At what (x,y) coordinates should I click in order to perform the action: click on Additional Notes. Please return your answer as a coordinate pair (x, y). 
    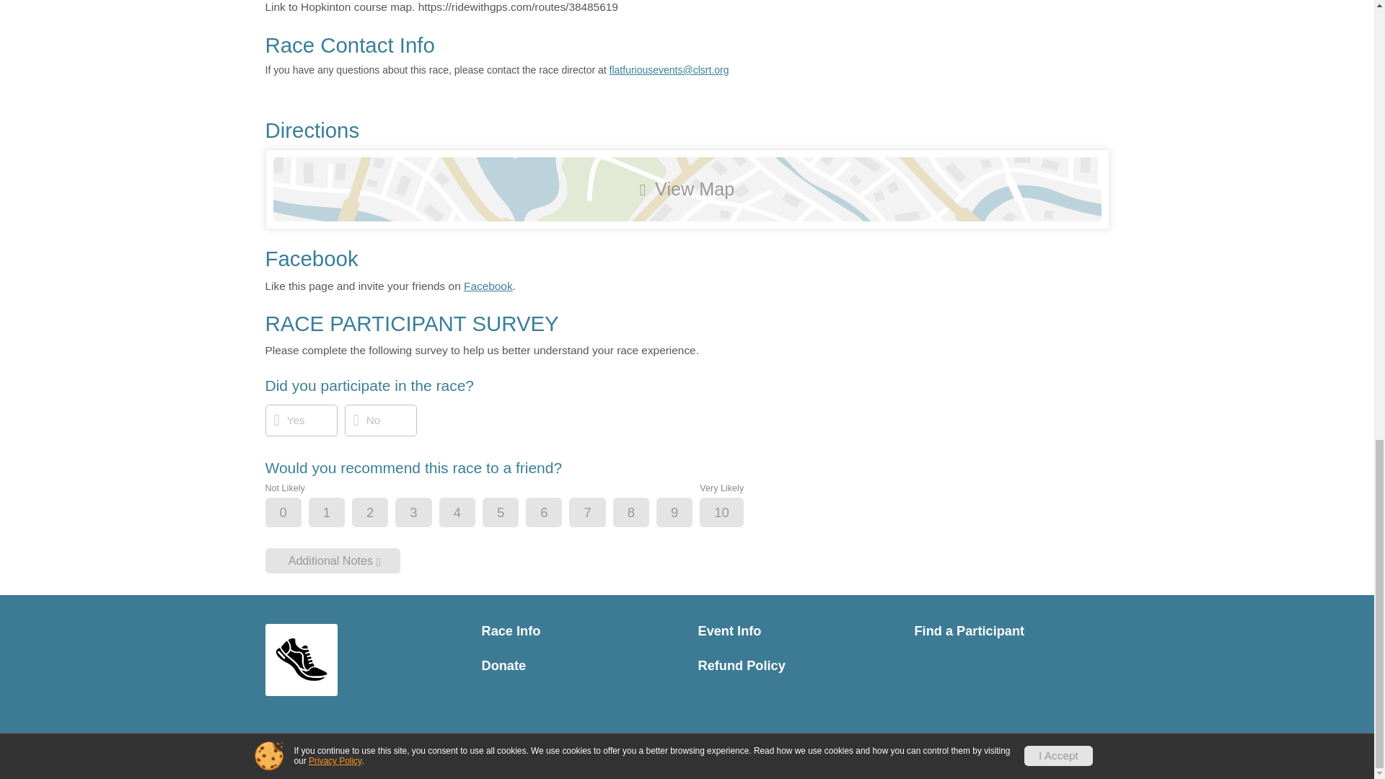
    Looking at the image, I should click on (333, 560).